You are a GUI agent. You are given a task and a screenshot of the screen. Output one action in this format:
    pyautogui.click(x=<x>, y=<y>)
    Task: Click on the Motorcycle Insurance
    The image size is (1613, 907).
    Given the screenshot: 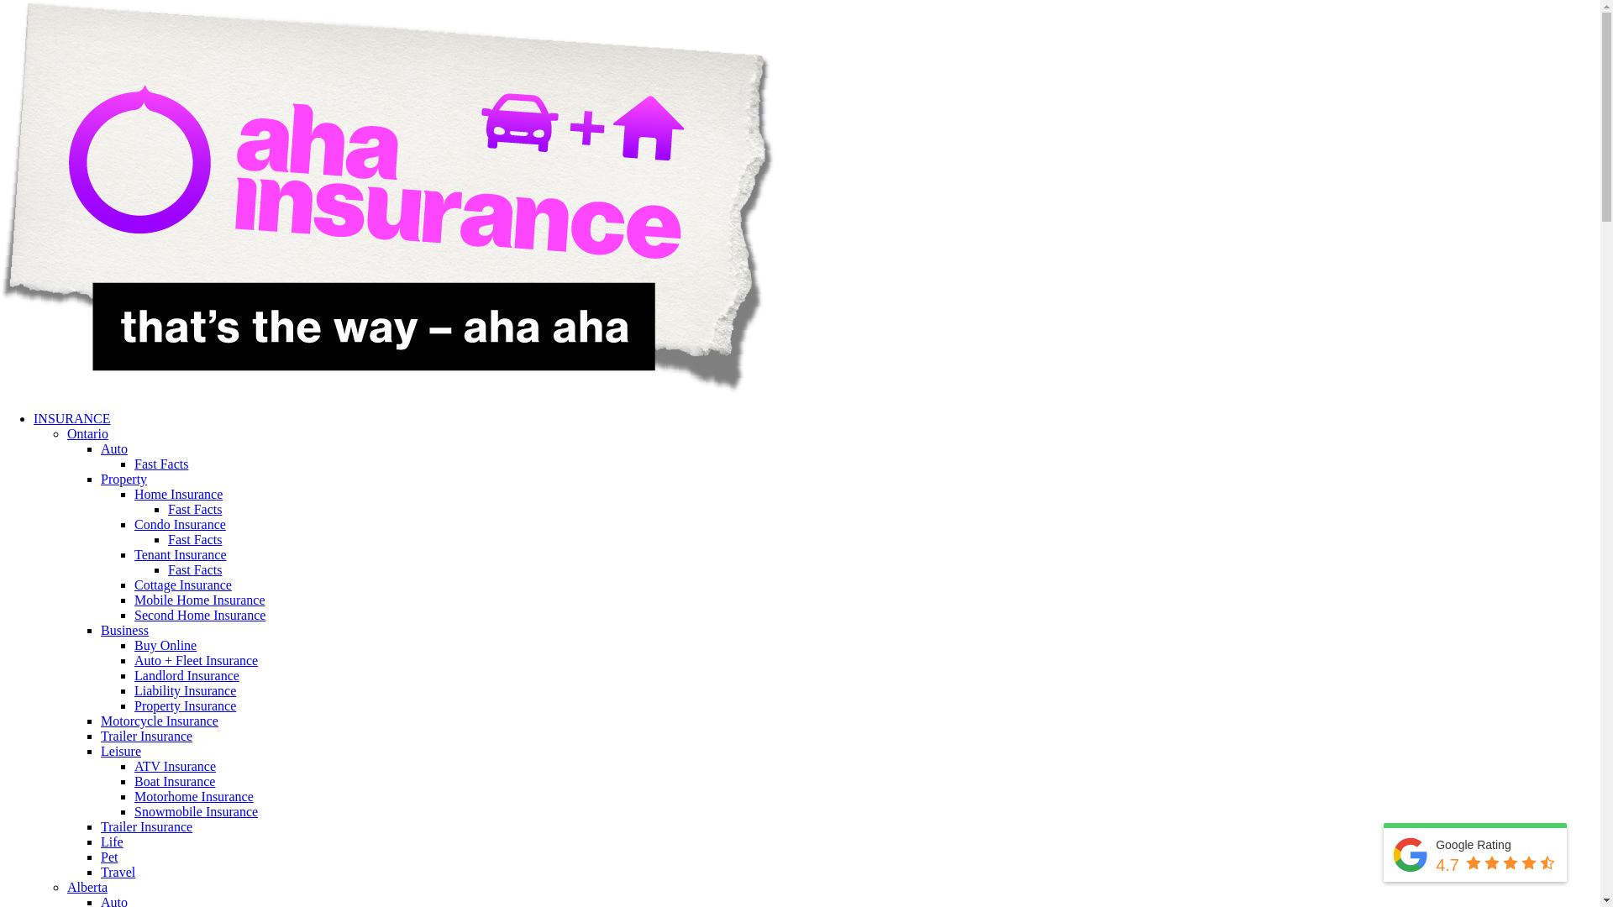 What is the action you would take?
    pyautogui.click(x=160, y=721)
    